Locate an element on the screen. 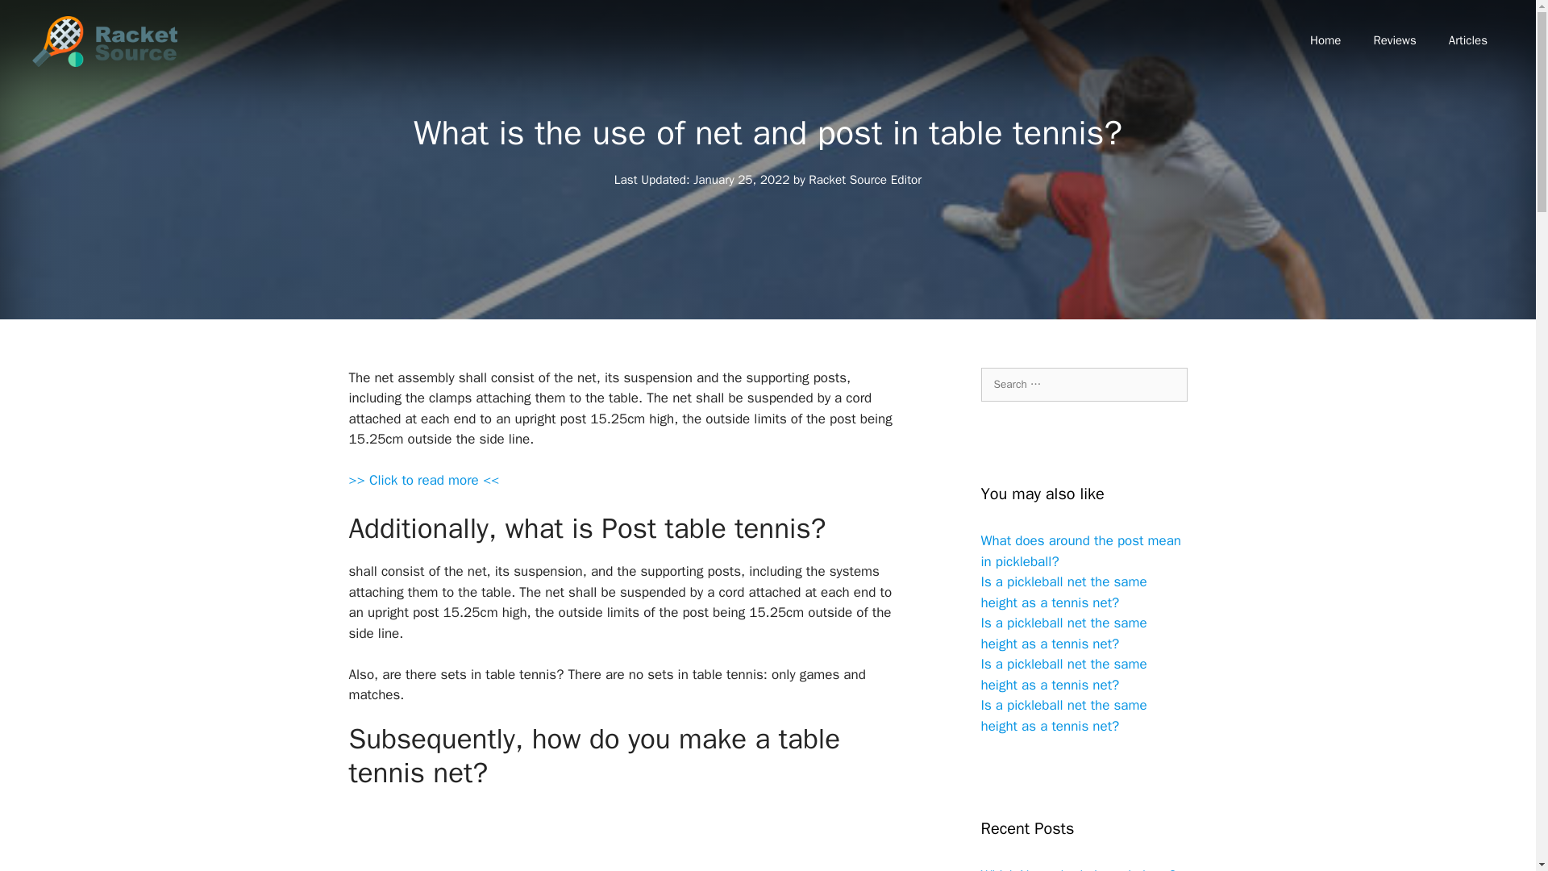 This screenshot has height=871, width=1548. Articles is located at coordinates (1467, 40).